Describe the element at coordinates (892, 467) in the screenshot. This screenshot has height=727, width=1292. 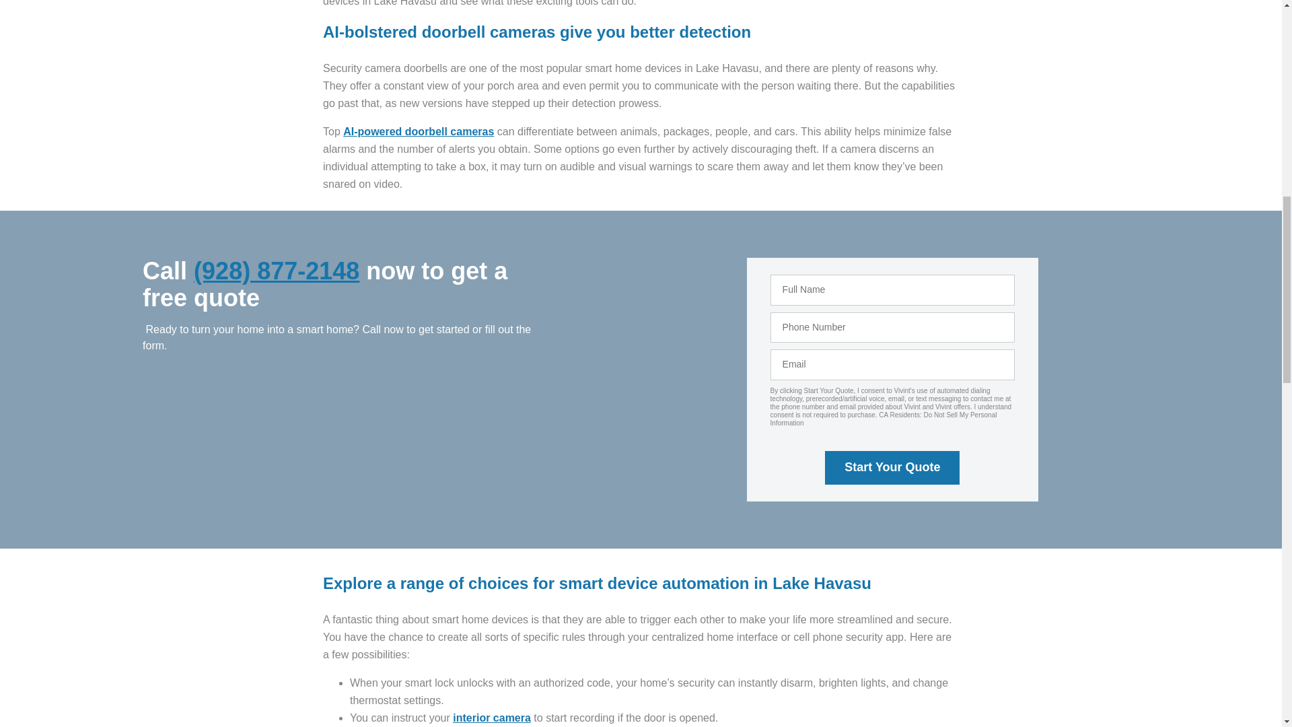
I see `Start Your Quote` at that location.